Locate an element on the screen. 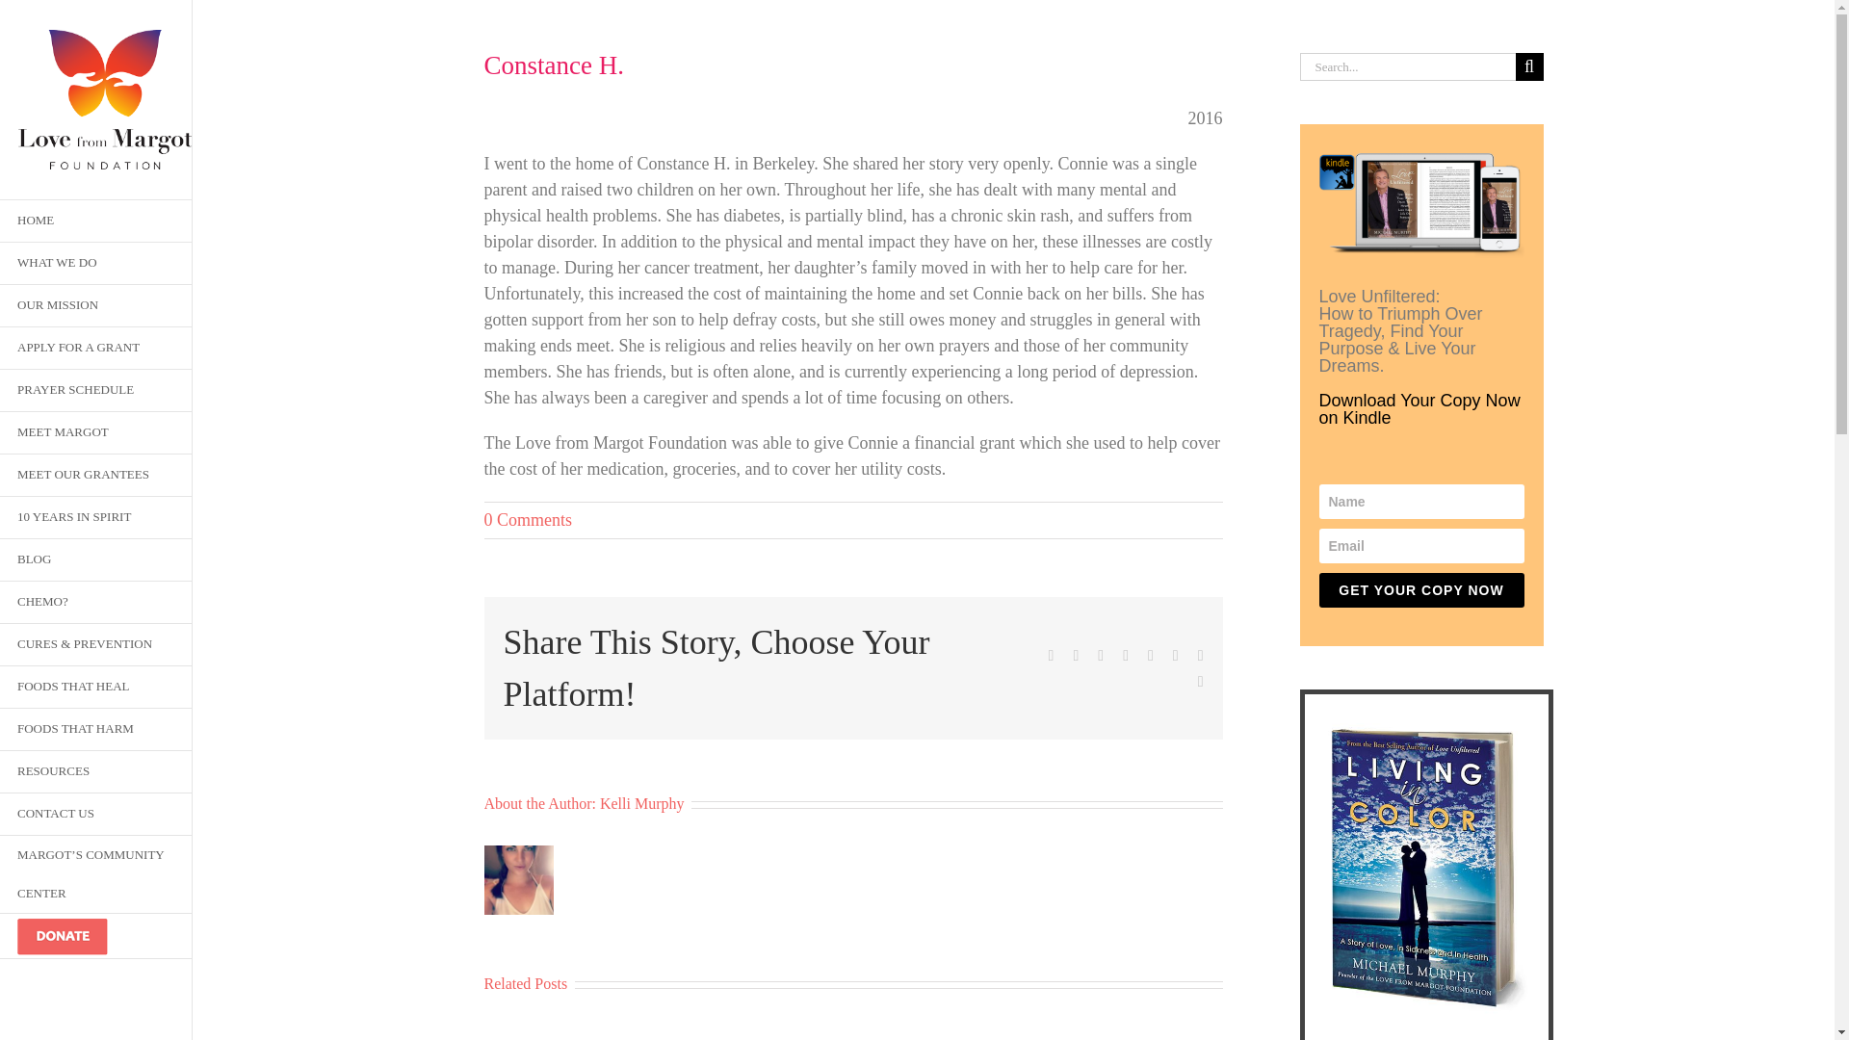 The height and width of the screenshot is (1040, 1849). RESOURCES is located at coordinates (96, 772).